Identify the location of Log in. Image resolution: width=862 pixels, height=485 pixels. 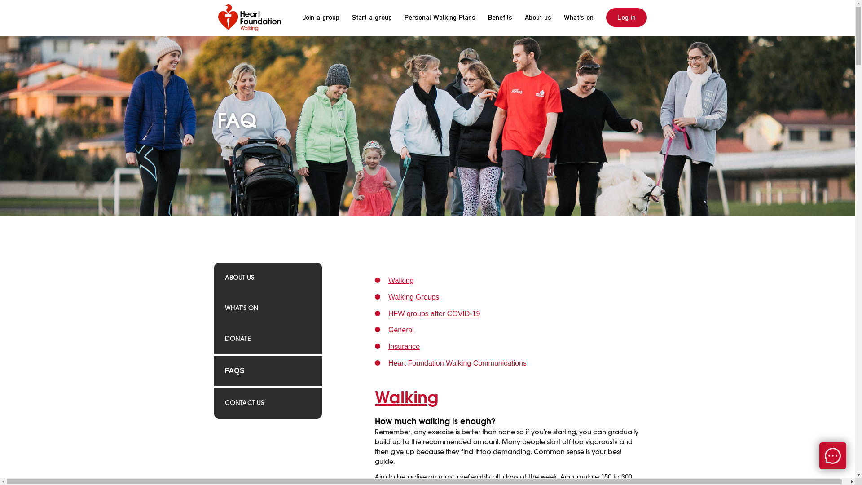
(627, 18).